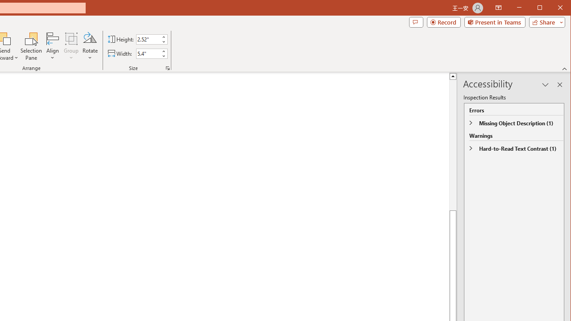 The image size is (571, 321). I want to click on Less, so click(163, 56).